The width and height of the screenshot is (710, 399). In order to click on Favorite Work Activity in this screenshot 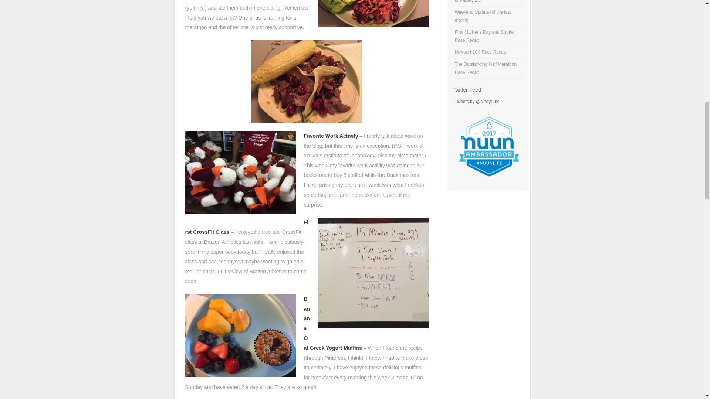, I will do `click(331, 136)`.